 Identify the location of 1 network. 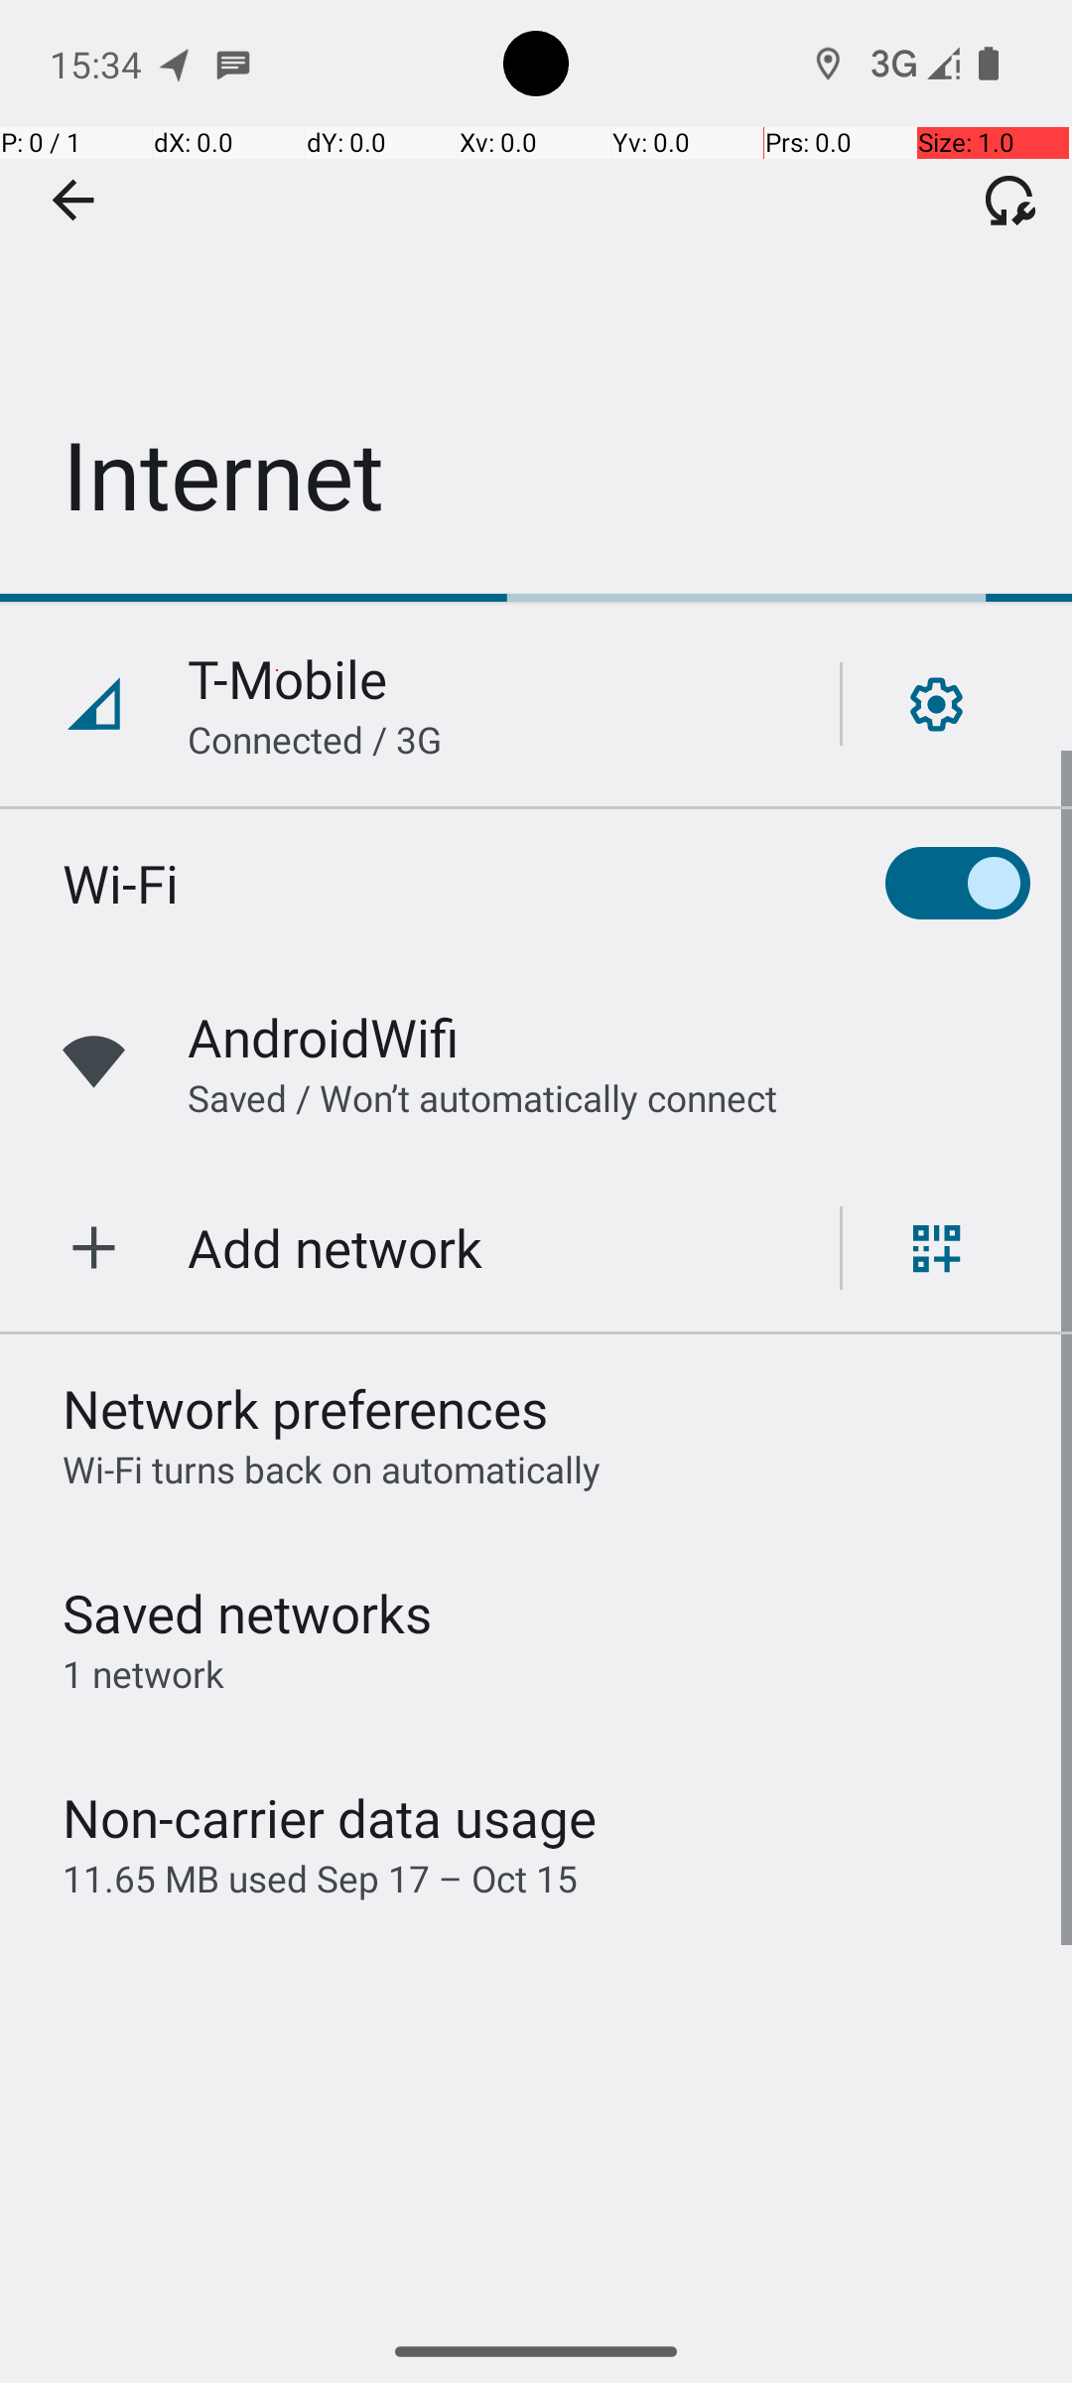
(143, 1674).